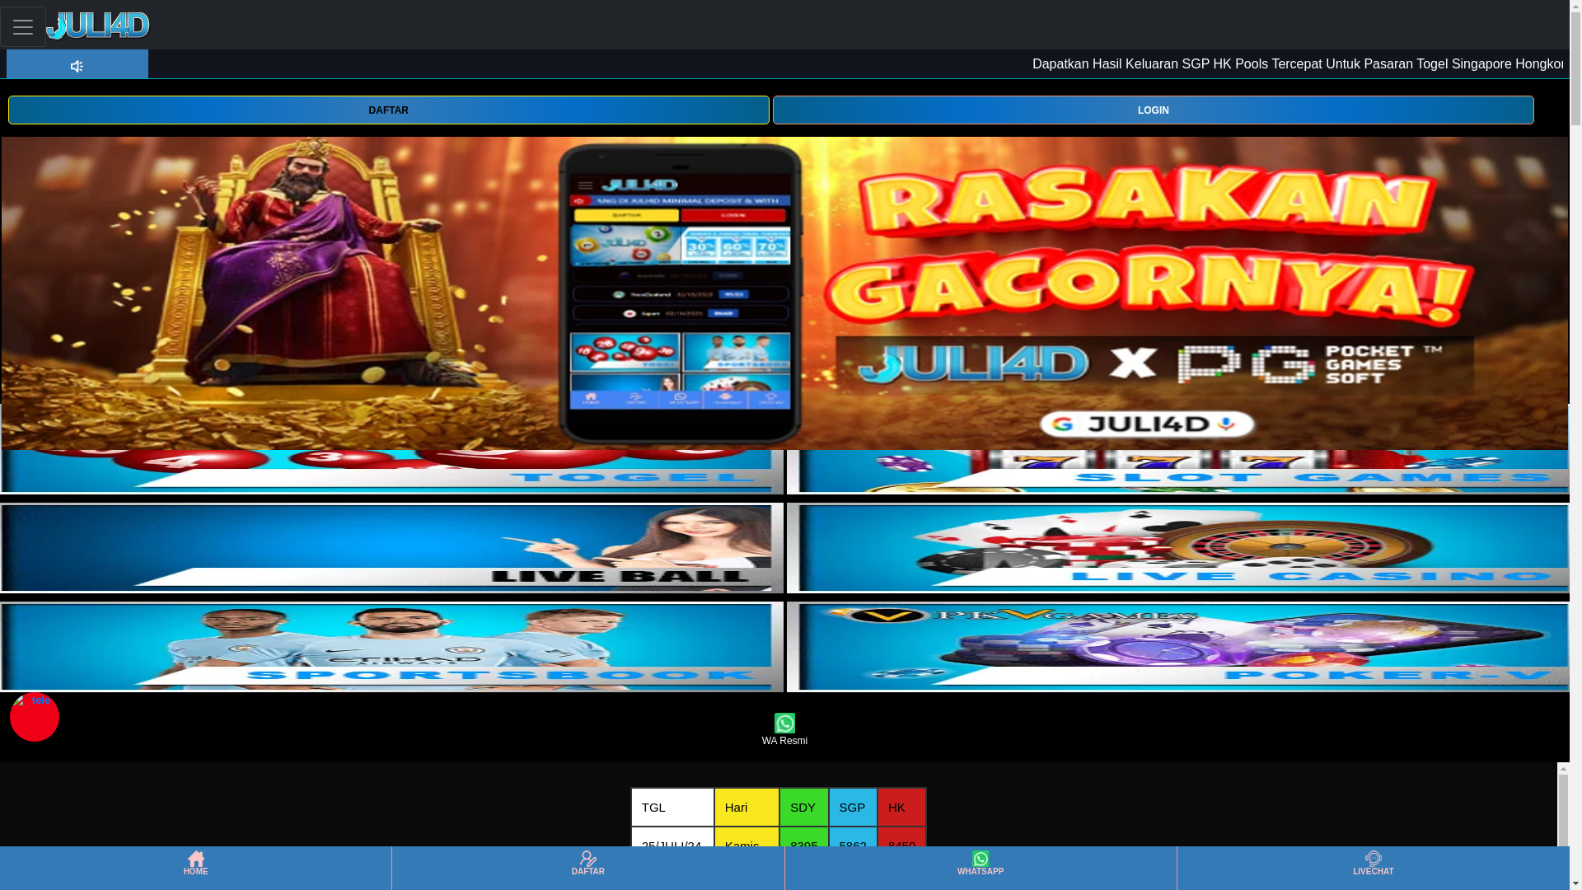 The width and height of the screenshot is (1582, 890). What do you see at coordinates (980, 868) in the screenshot?
I see `WHATSAPP` at bounding box center [980, 868].